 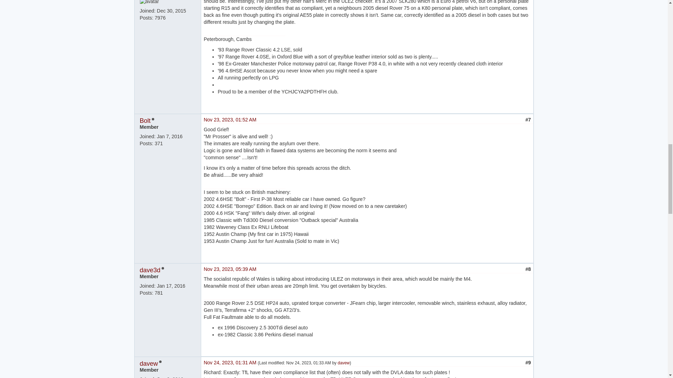 I want to click on Nov 23, 2023, 01:52 AM, so click(x=230, y=119).